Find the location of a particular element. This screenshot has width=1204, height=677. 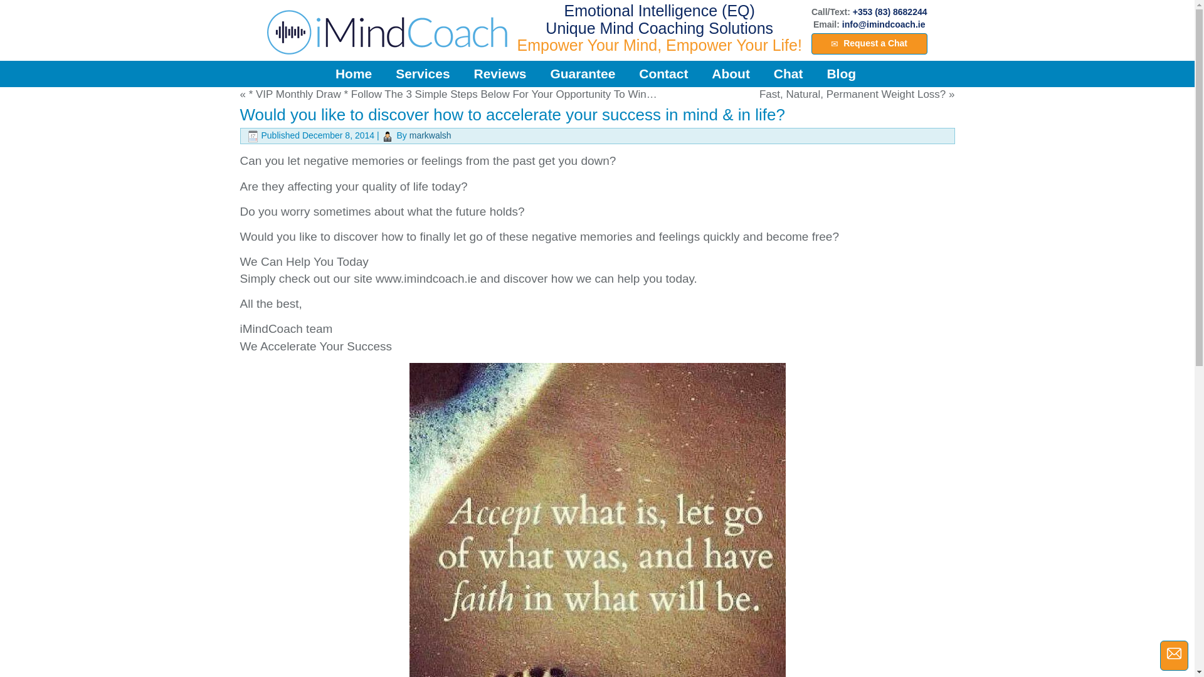

Home is located at coordinates (354, 74).